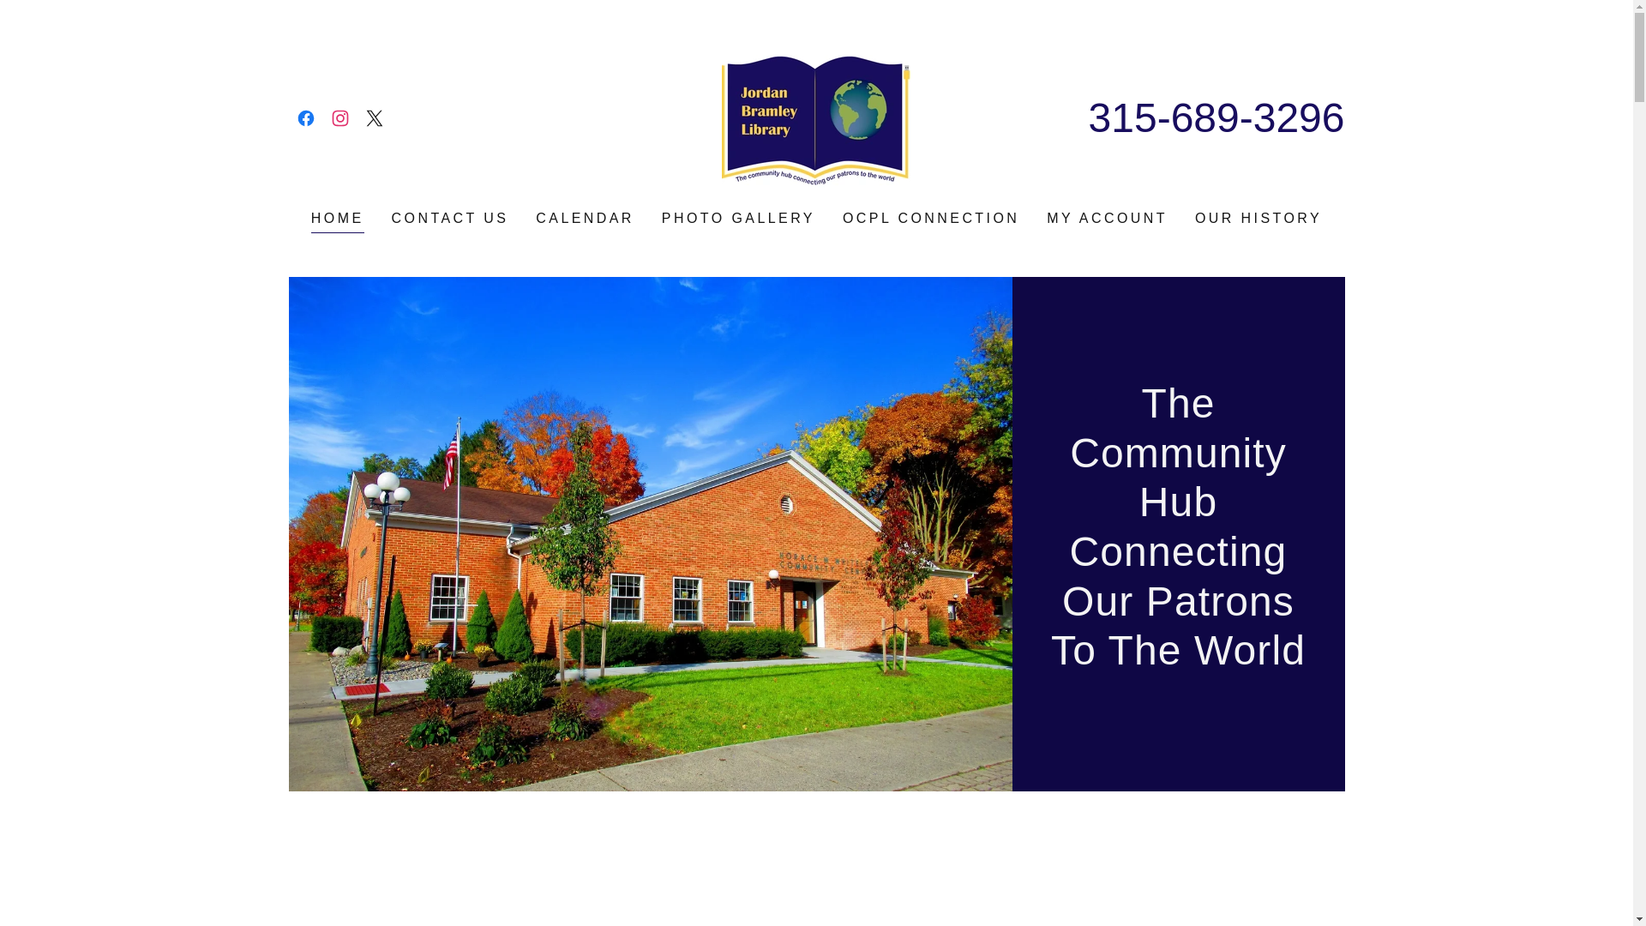  What do you see at coordinates (585, 218) in the screenshot?
I see `CALENDAR` at bounding box center [585, 218].